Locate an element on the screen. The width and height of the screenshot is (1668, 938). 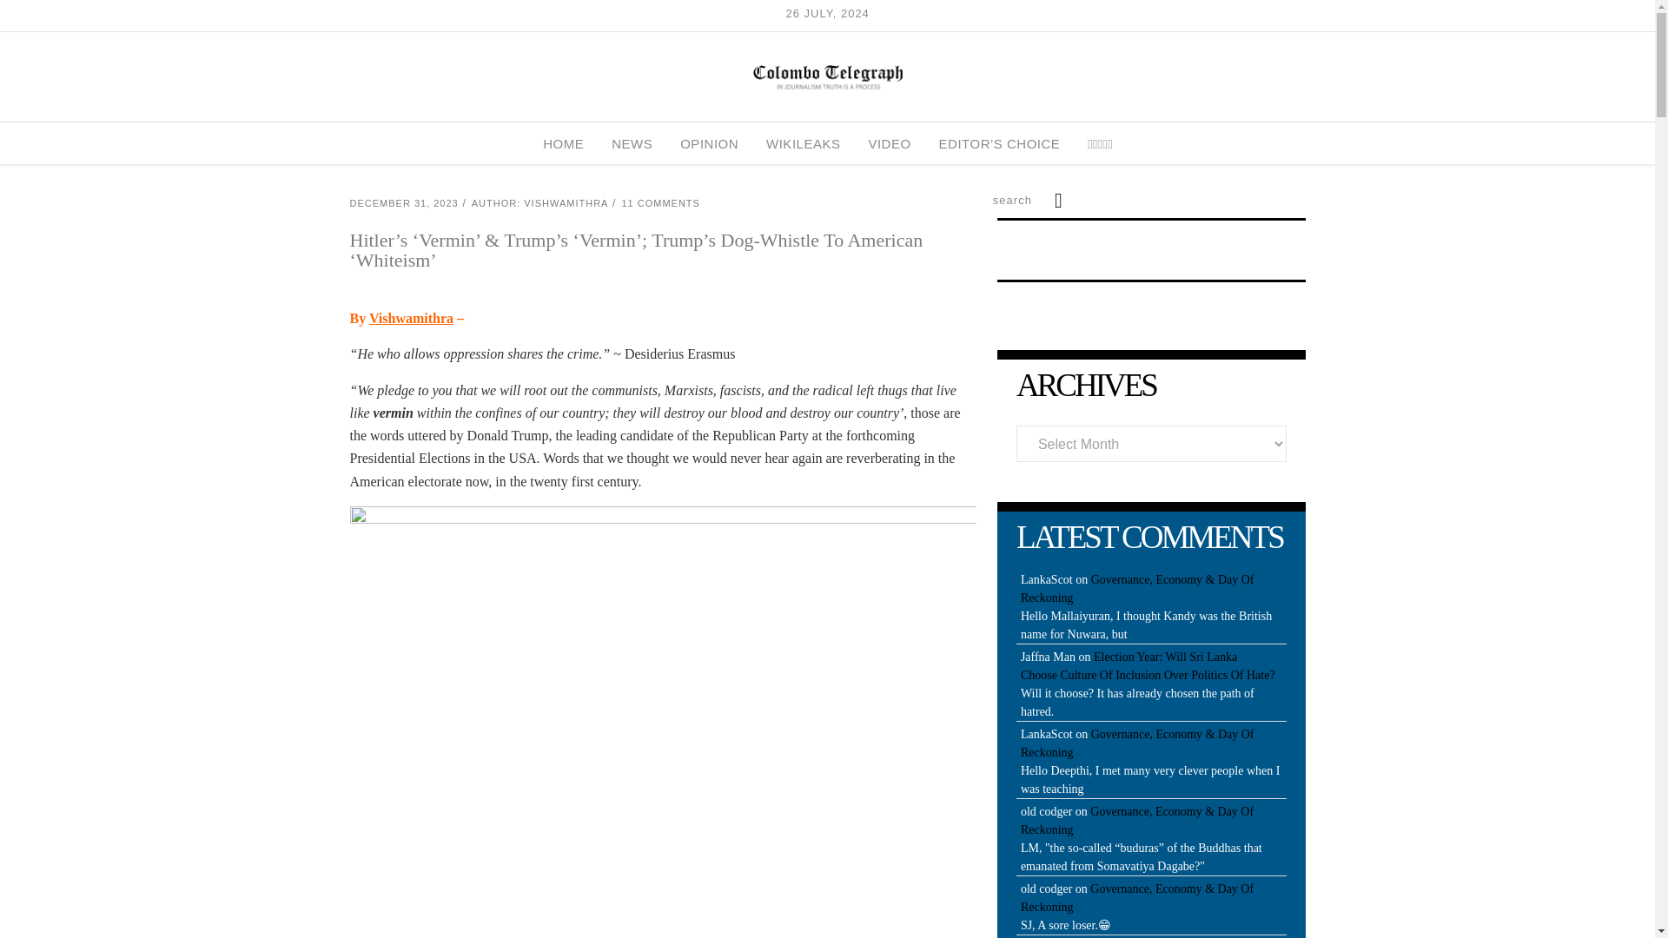
DECEMBER 31, 2023 is located at coordinates (403, 202).